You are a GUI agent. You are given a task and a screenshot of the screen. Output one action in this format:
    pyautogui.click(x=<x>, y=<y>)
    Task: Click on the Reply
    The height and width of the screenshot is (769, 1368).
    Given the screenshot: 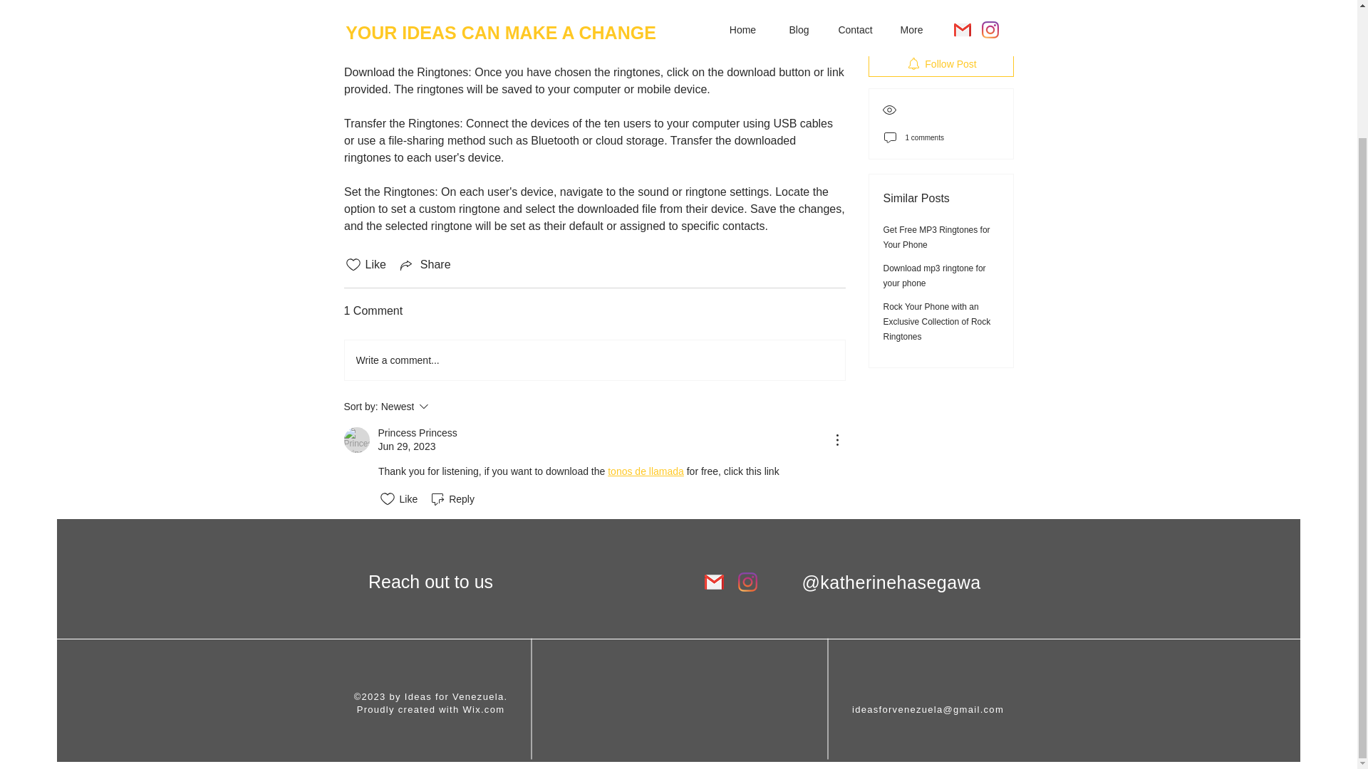 What is the action you would take?
    pyautogui.click(x=594, y=339)
    